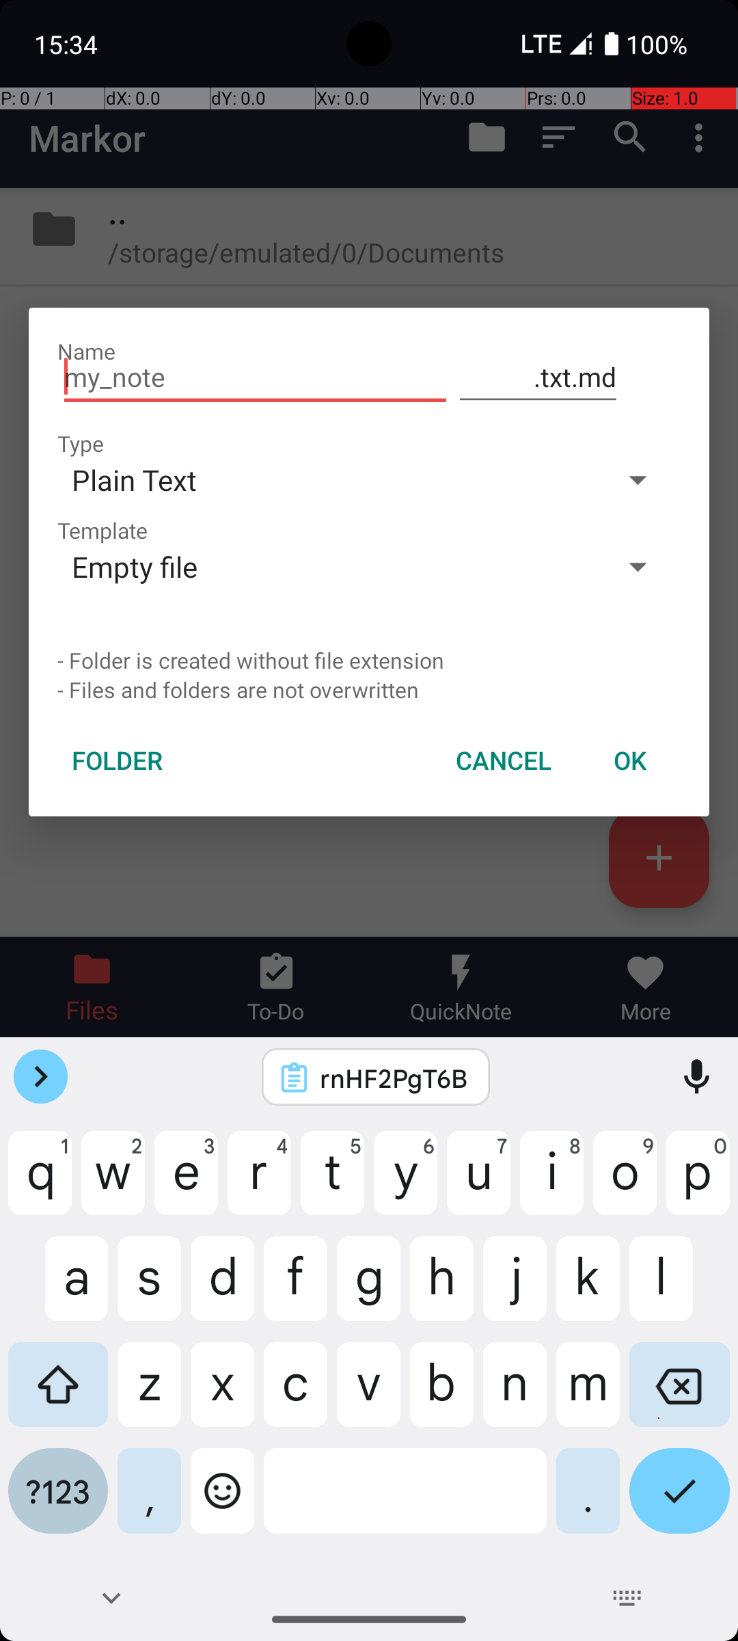 This screenshot has width=738, height=1641. I want to click on rnHF2PgT6B, so click(394, 1078).